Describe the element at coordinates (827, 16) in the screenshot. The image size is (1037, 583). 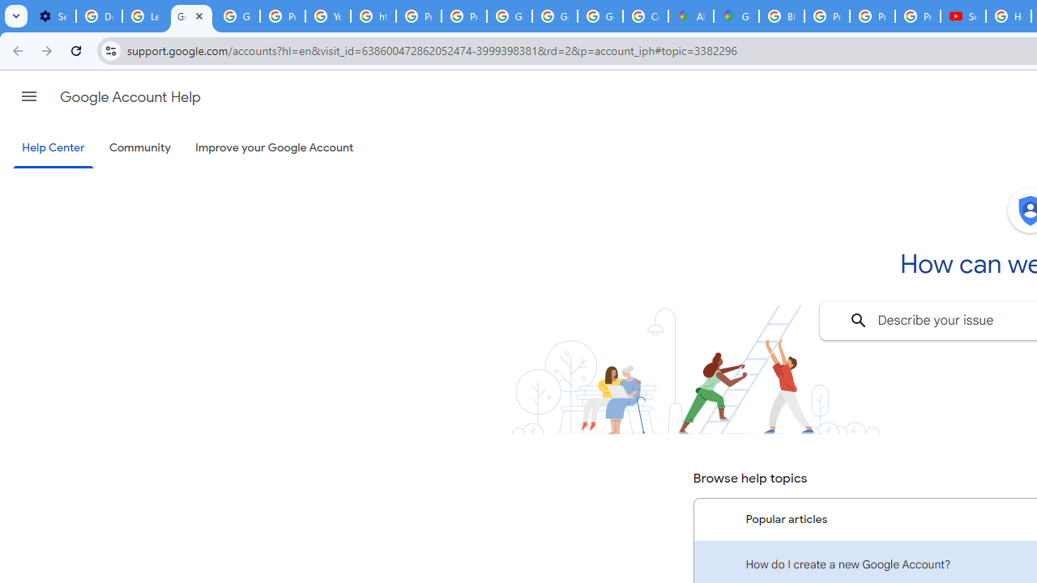
I see `Privacy Help Center - Policies Help` at that location.